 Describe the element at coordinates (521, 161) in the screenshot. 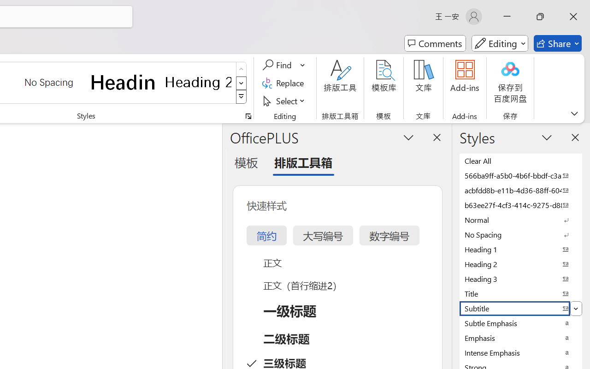

I see `Clear All` at that location.